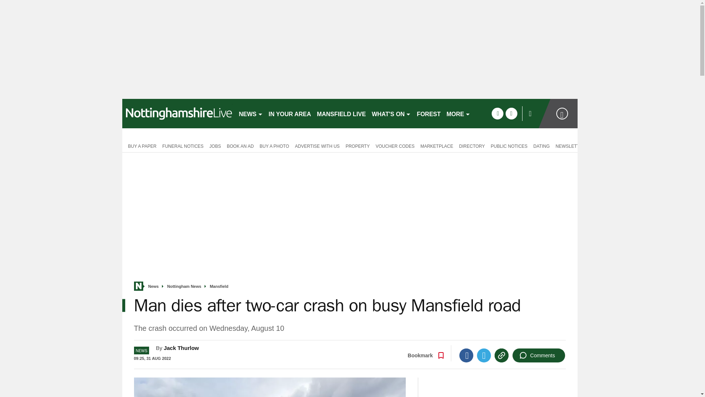  Describe the element at coordinates (391, 113) in the screenshot. I see `WHAT'S ON` at that location.